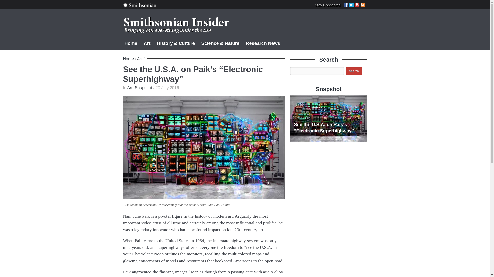 This screenshot has height=277, width=494. Describe the element at coordinates (128, 59) in the screenshot. I see `Home` at that location.